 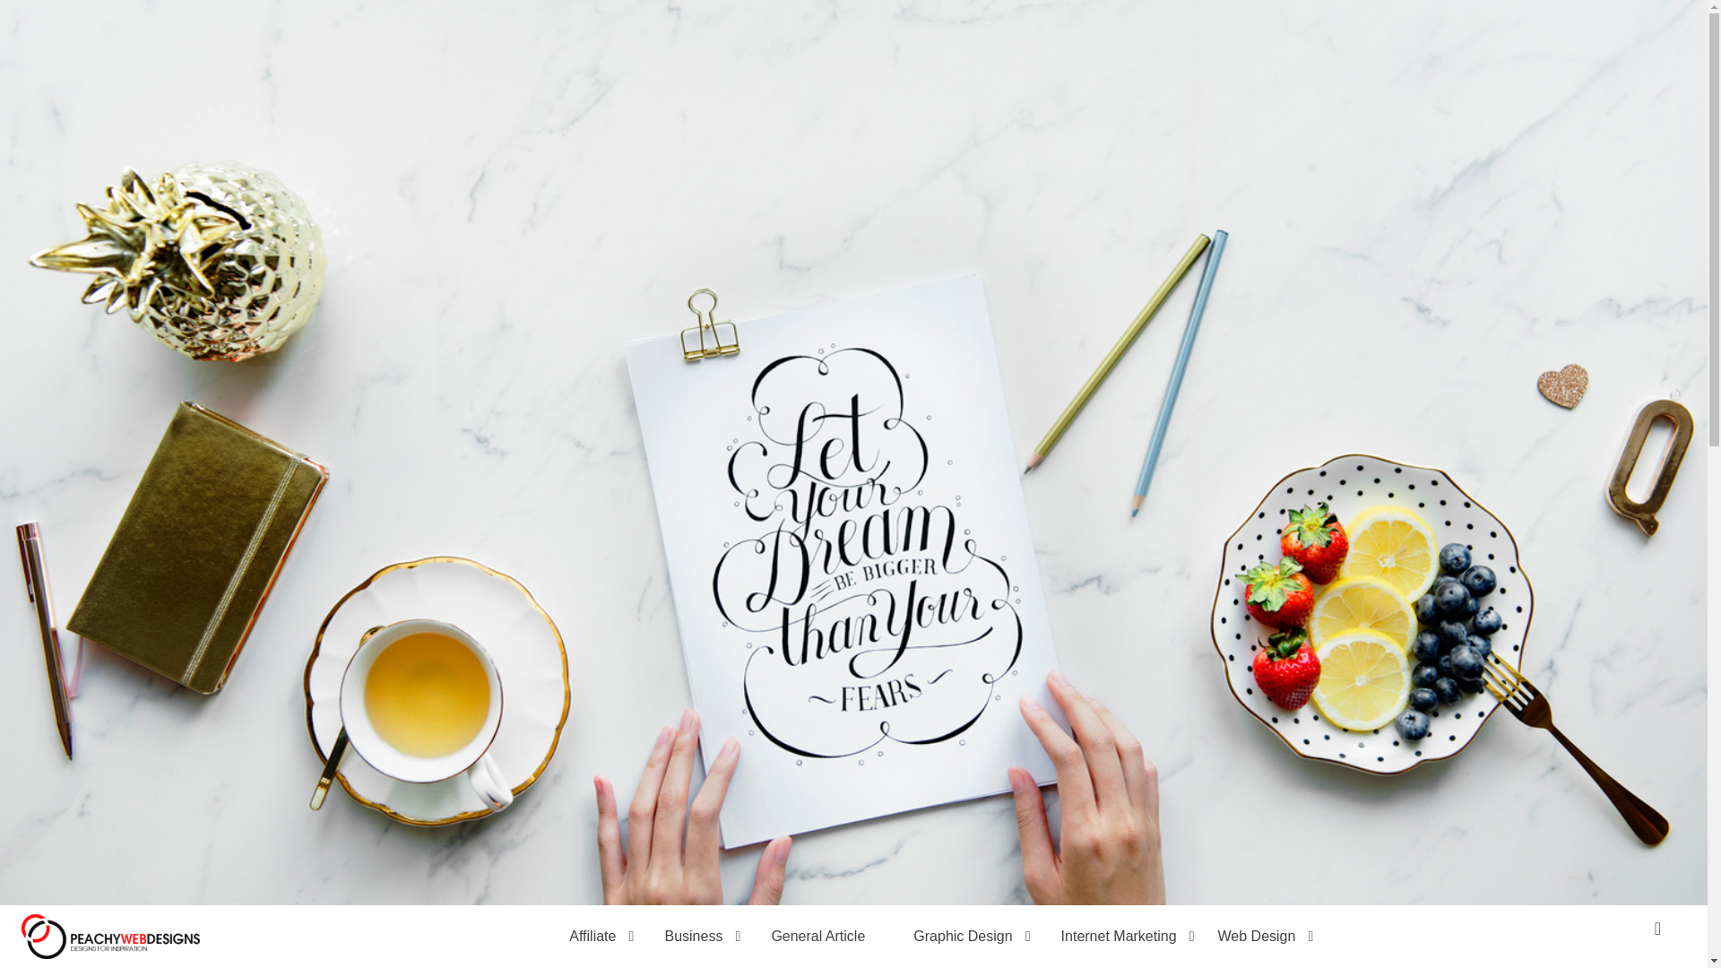 I want to click on Affiliate, so click(x=592, y=937).